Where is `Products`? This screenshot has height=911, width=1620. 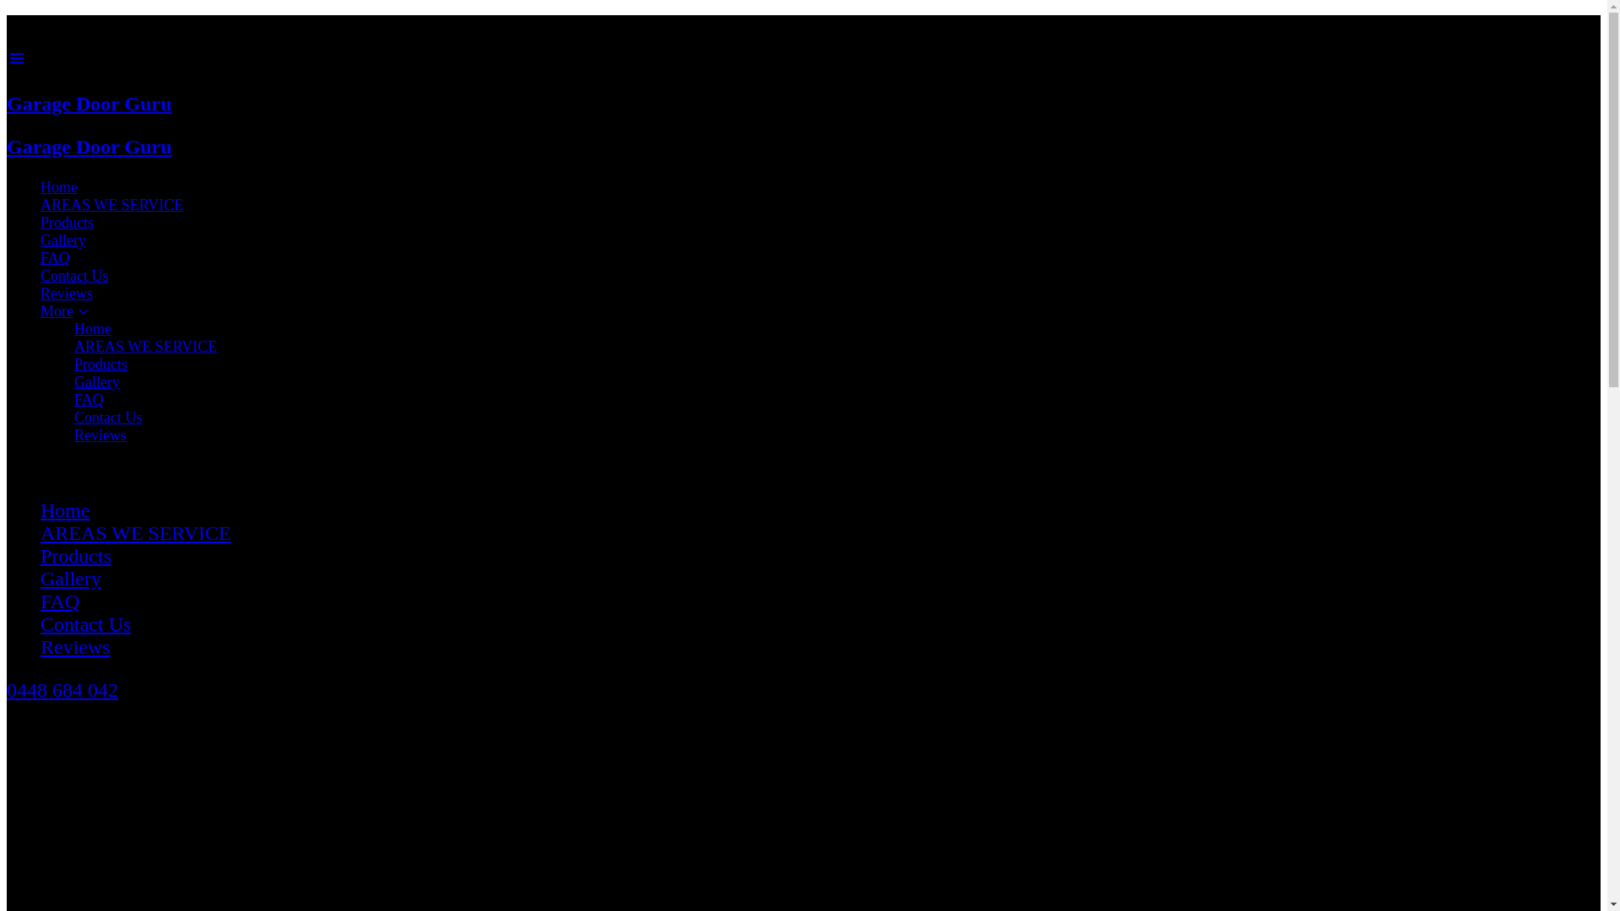 Products is located at coordinates (76, 556).